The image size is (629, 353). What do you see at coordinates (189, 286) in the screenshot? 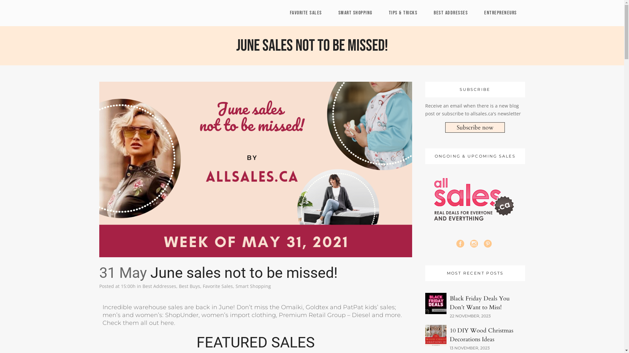
I see `Best Buys` at bounding box center [189, 286].